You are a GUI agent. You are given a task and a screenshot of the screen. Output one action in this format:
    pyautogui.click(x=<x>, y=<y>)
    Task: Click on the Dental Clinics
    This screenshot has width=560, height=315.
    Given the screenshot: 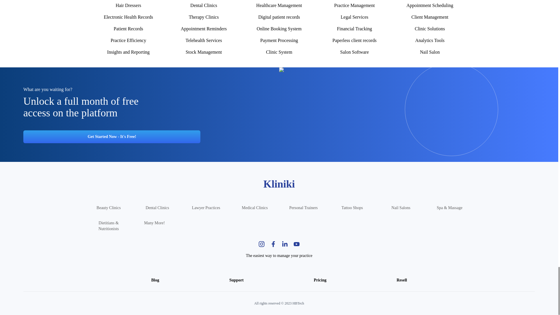 What is the action you would take?
    pyautogui.click(x=157, y=208)
    